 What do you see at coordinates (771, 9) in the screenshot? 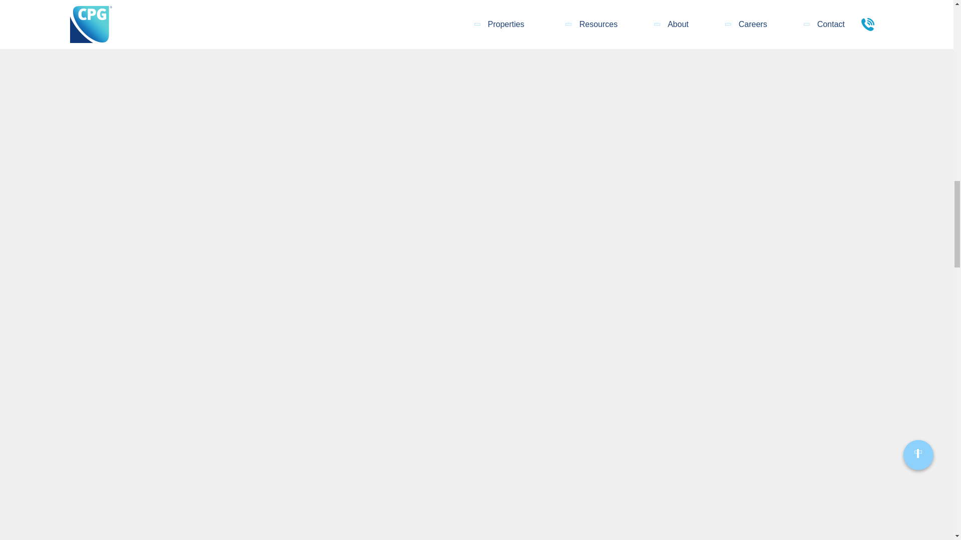
I see `Submit` at bounding box center [771, 9].